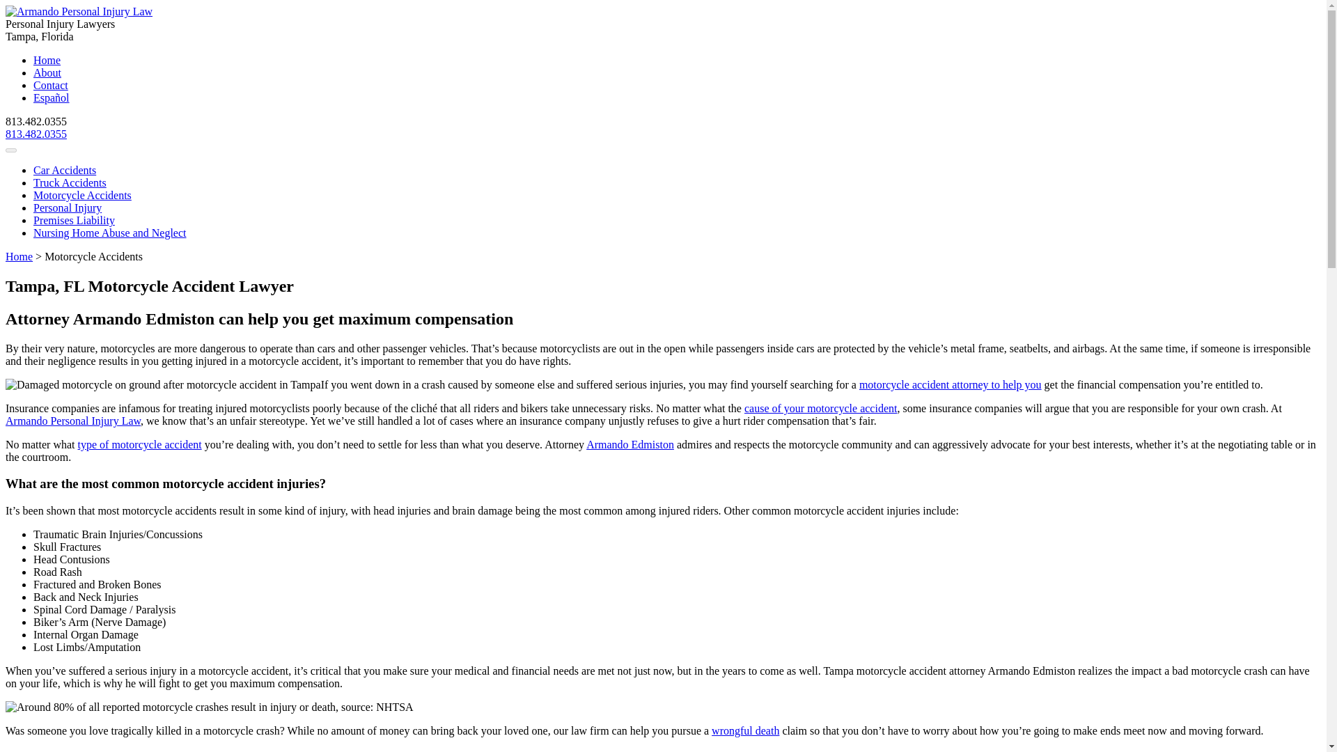 The width and height of the screenshot is (1337, 752). I want to click on Wrongful Death, so click(745, 731).